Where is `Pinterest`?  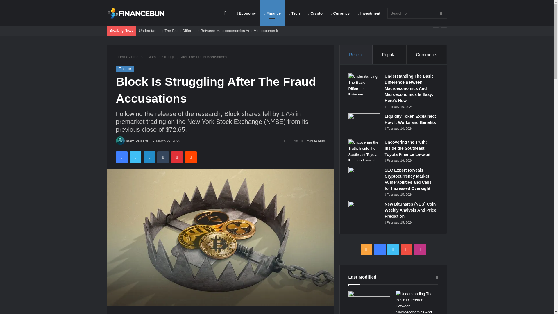
Pinterest is located at coordinates (177, 157).